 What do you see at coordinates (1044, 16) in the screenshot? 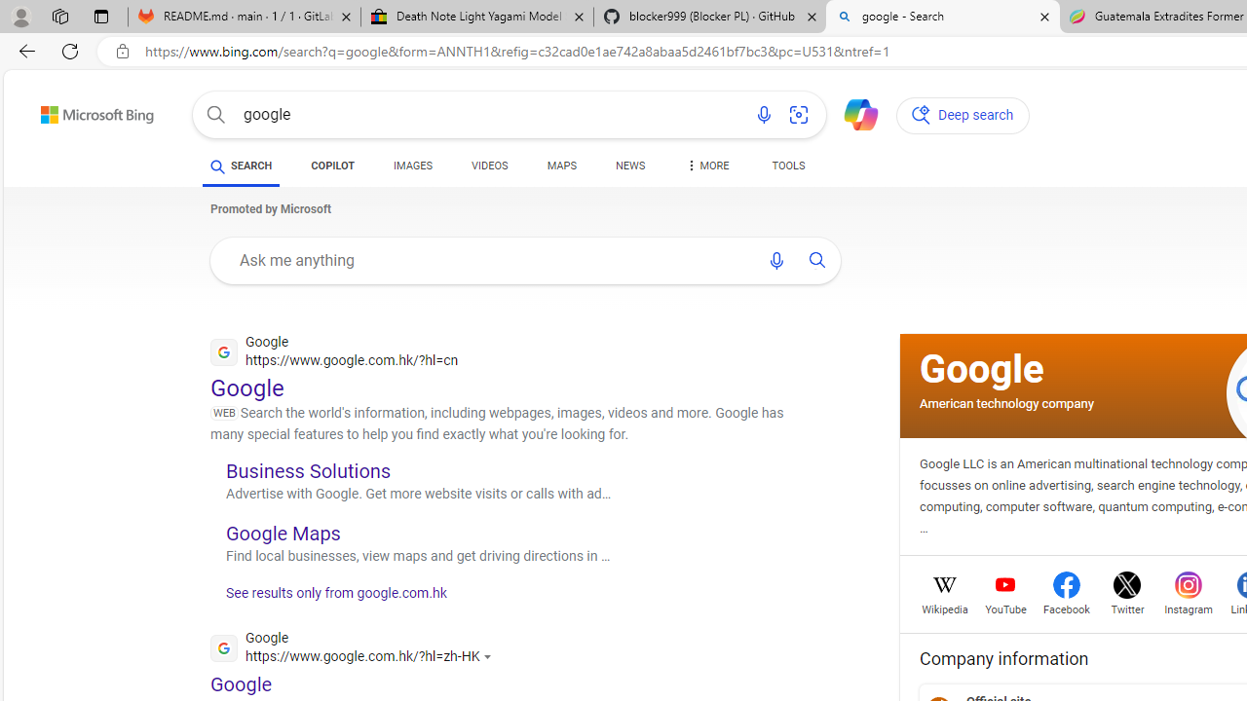
I see `Close tab` at bounding box center [1044, 16].